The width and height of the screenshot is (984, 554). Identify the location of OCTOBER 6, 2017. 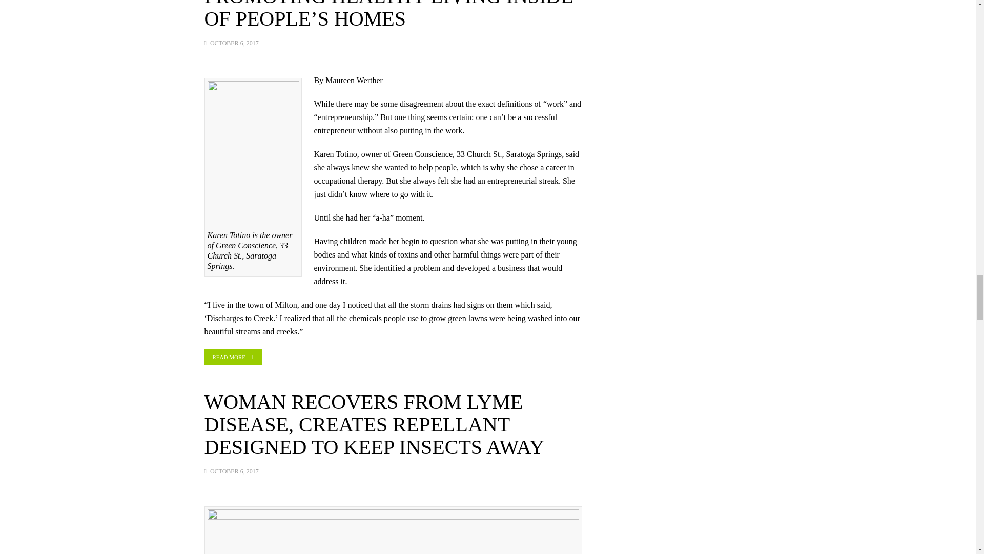
(234, 471).